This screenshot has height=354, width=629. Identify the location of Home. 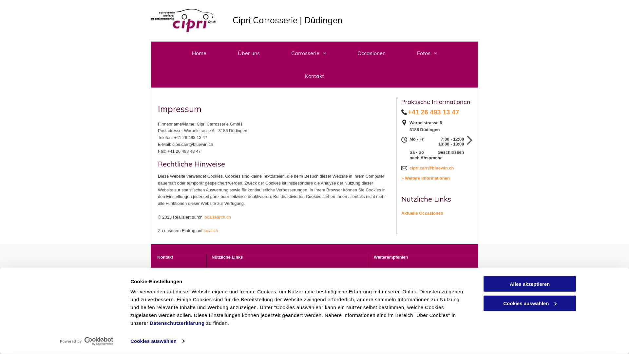
(199, 53).